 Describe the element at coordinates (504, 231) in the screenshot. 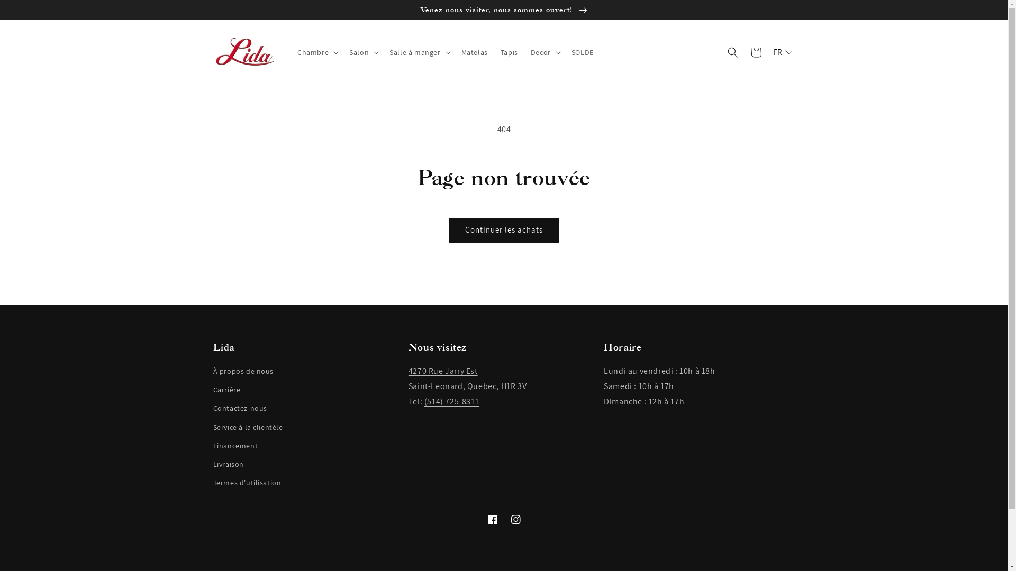

I see `Continuer les achats` at that location.